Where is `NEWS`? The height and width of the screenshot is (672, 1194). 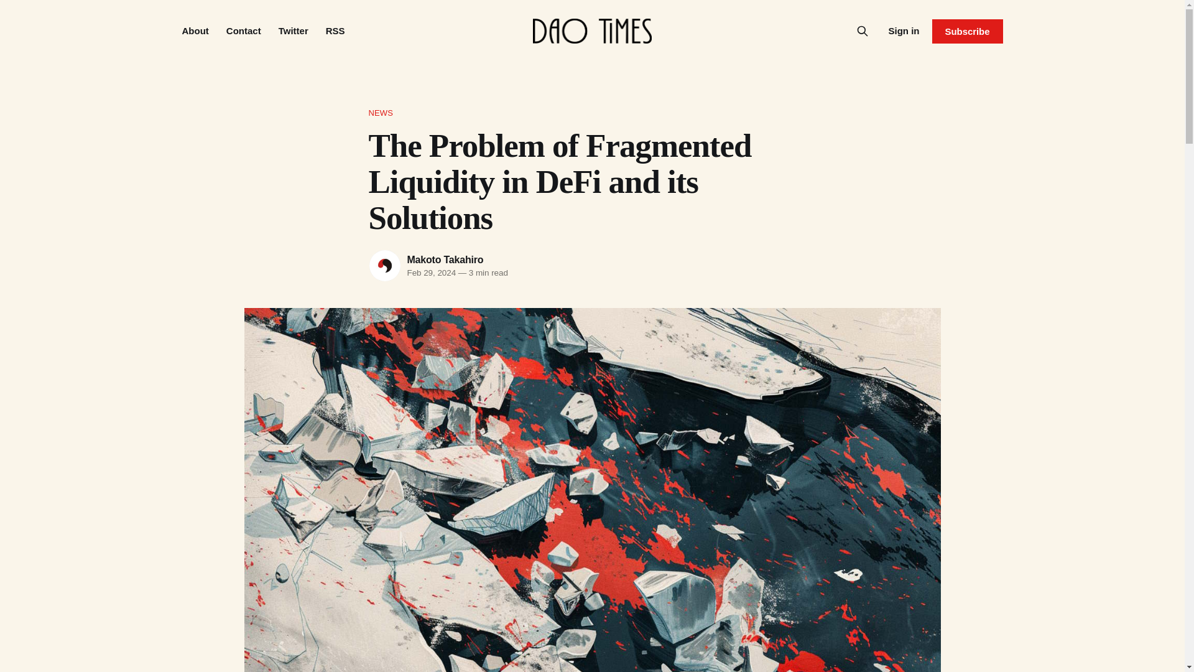 NEWS is located at coordinates (591, 113).